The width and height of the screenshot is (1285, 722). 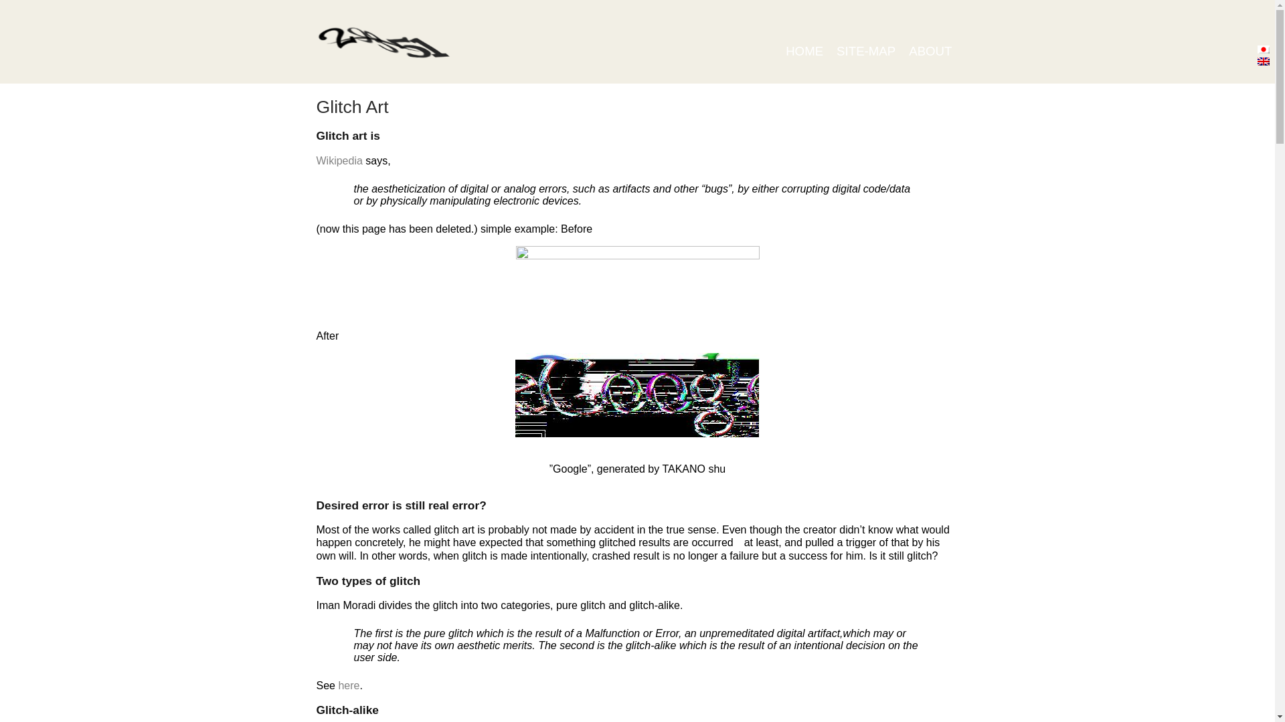 What do you see at coordinates (348, 685) in the screenshot?
I see `here` at bounding box center [348, 685].